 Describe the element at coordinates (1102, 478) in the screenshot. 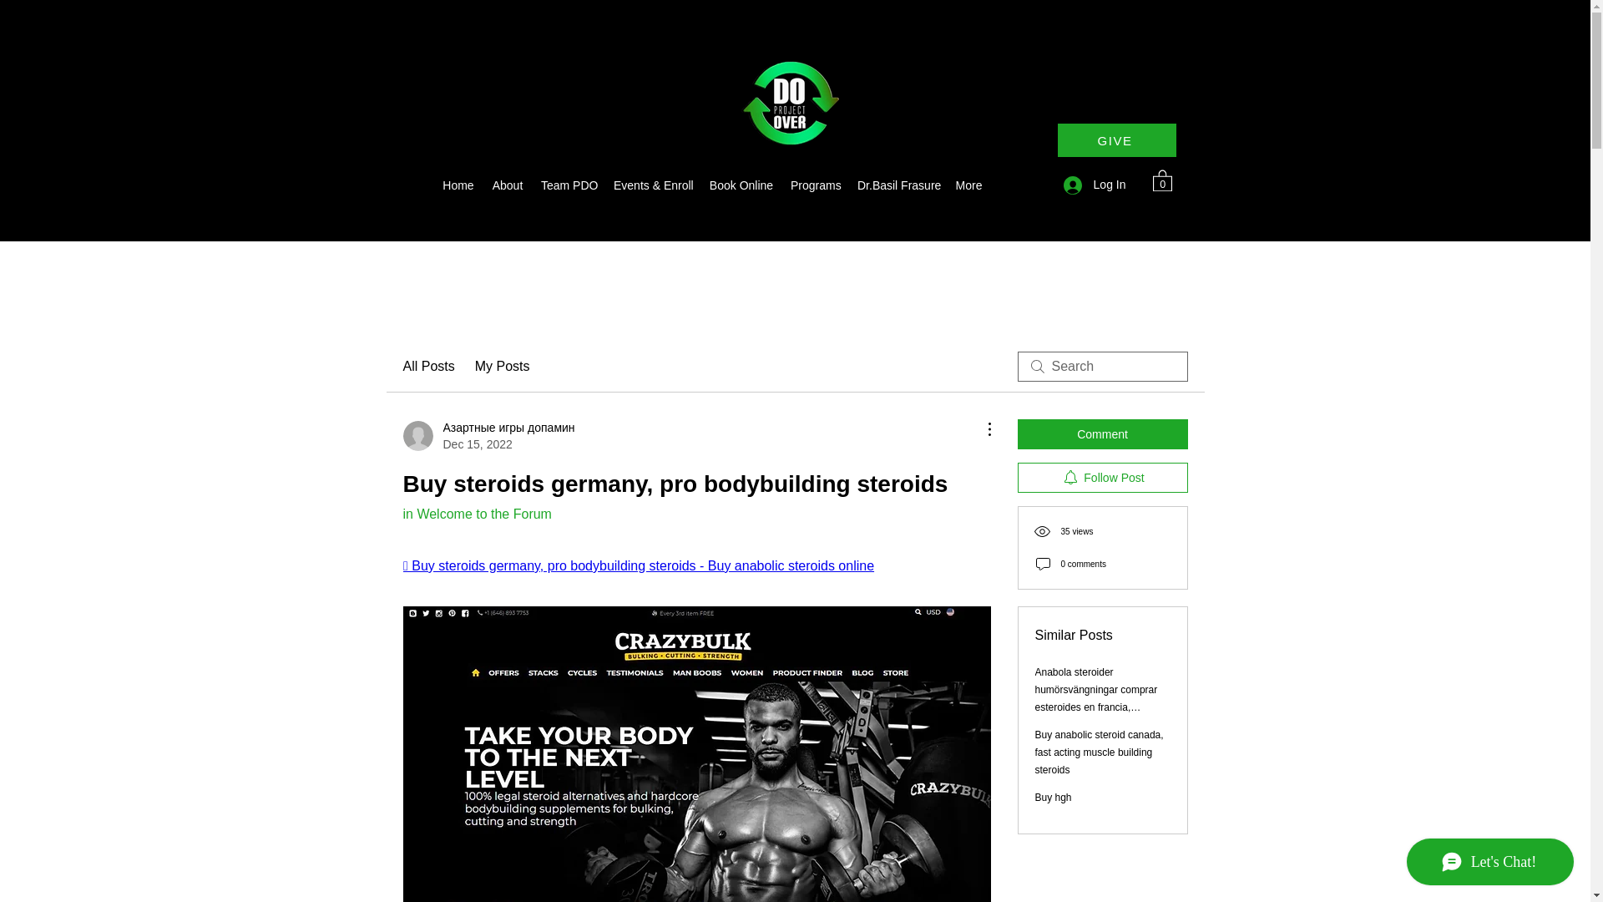

I see `Follow Post` at that location.